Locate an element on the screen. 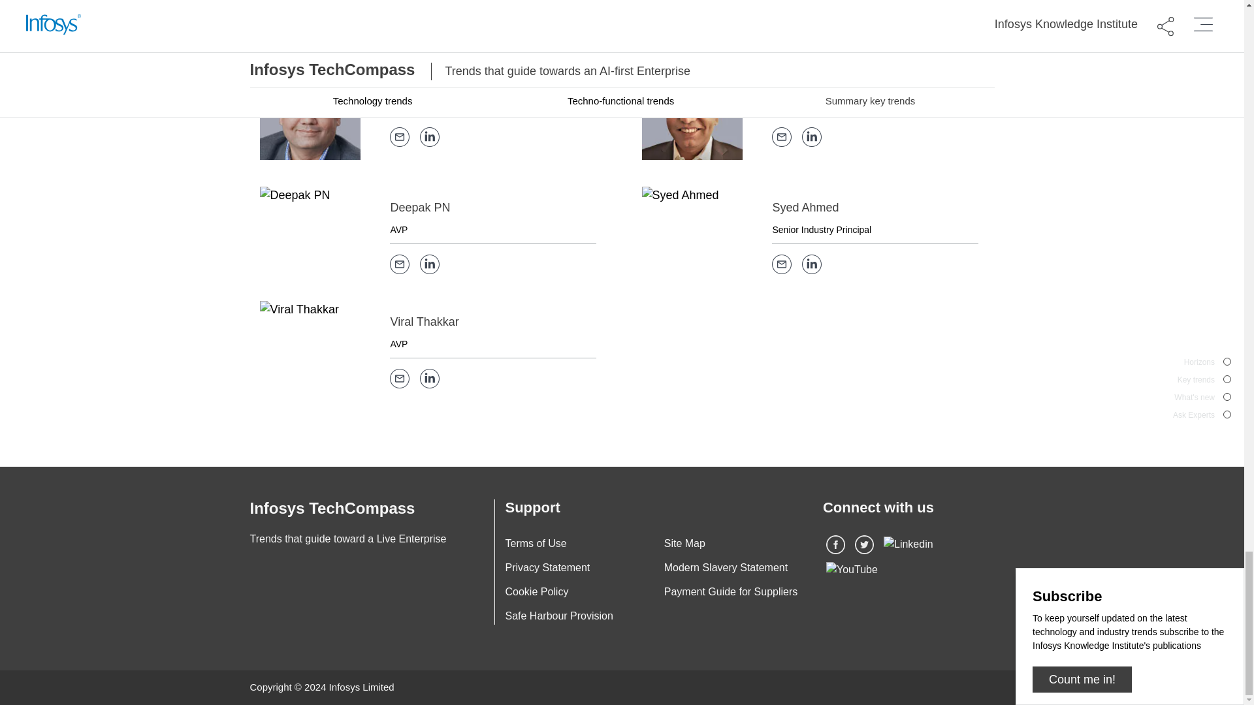  Site Map is located at coordinates (684, 543).